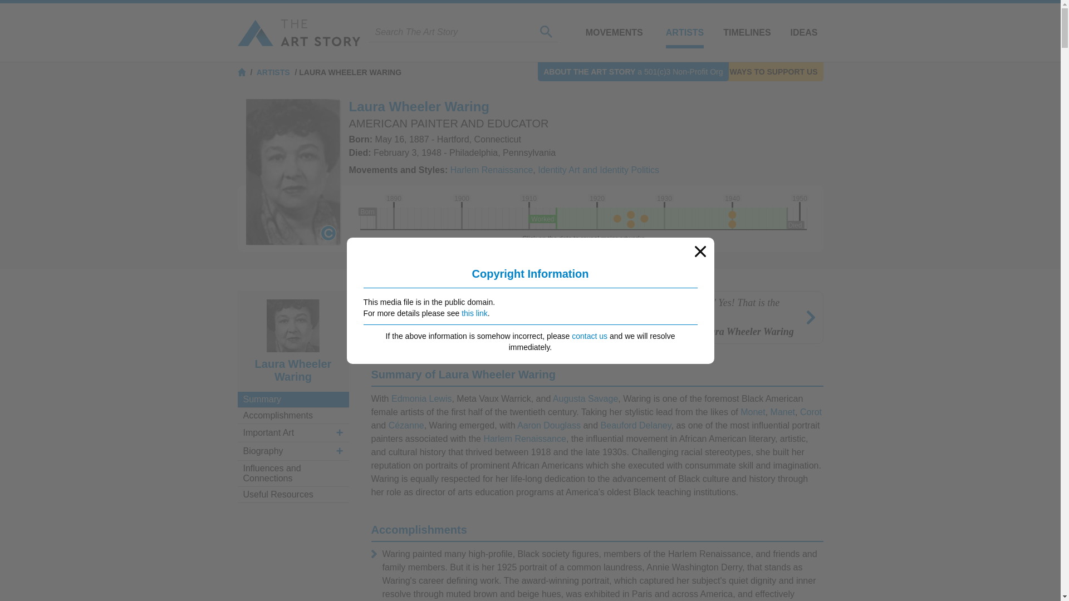 The image size is (1069, 601). I want to click on IDEAS, so click(804, 32).